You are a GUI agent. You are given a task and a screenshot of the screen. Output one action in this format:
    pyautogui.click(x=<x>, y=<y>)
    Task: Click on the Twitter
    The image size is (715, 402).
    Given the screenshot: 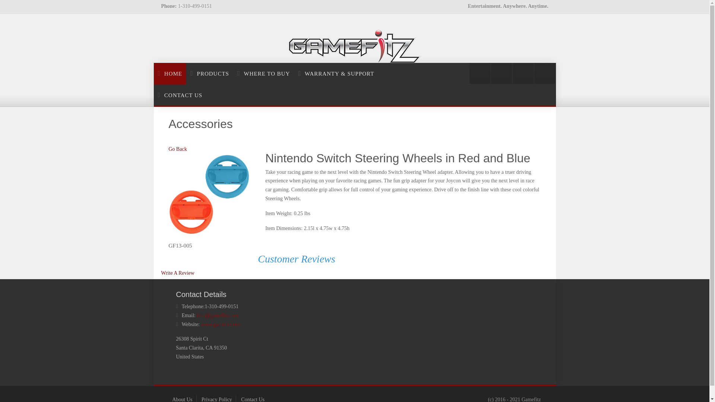 What is the action you would take?
    pyautogui.click(x=501, y=73)
    